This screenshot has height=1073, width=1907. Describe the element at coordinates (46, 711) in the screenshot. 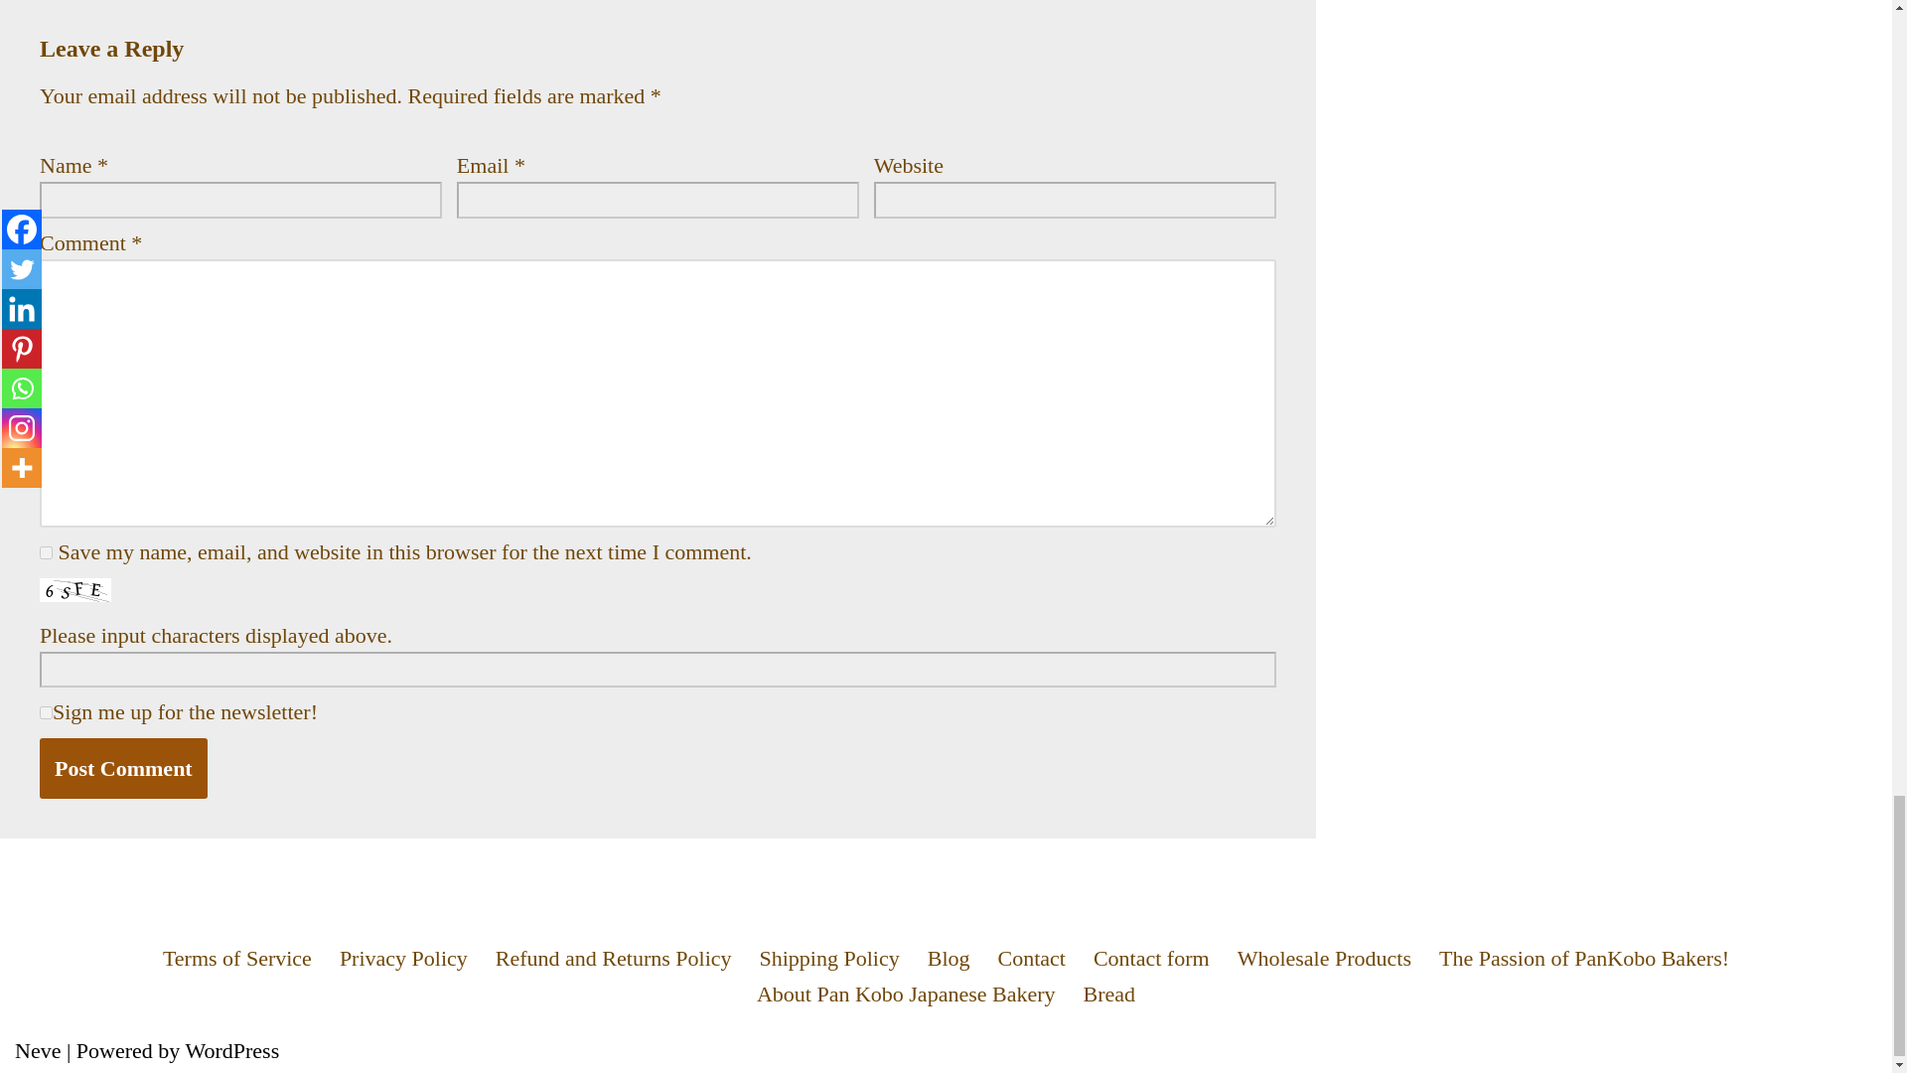

I see `1` at that location.